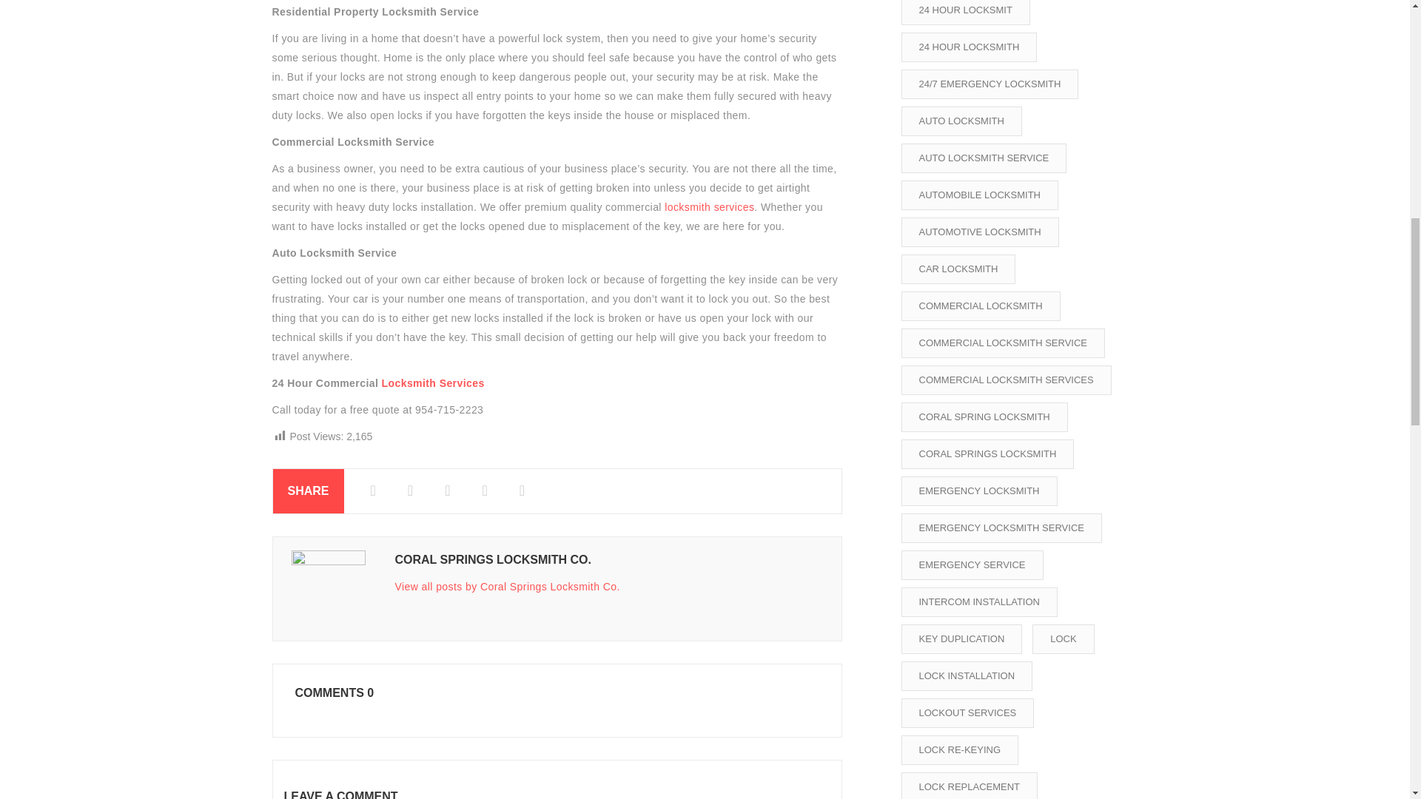 The image size is (1421, 799). What do you see at coordinates (969, 47) in the screenshot?
I see `24 HOUR LOCKSMITH` at bounding box center [969, 47].